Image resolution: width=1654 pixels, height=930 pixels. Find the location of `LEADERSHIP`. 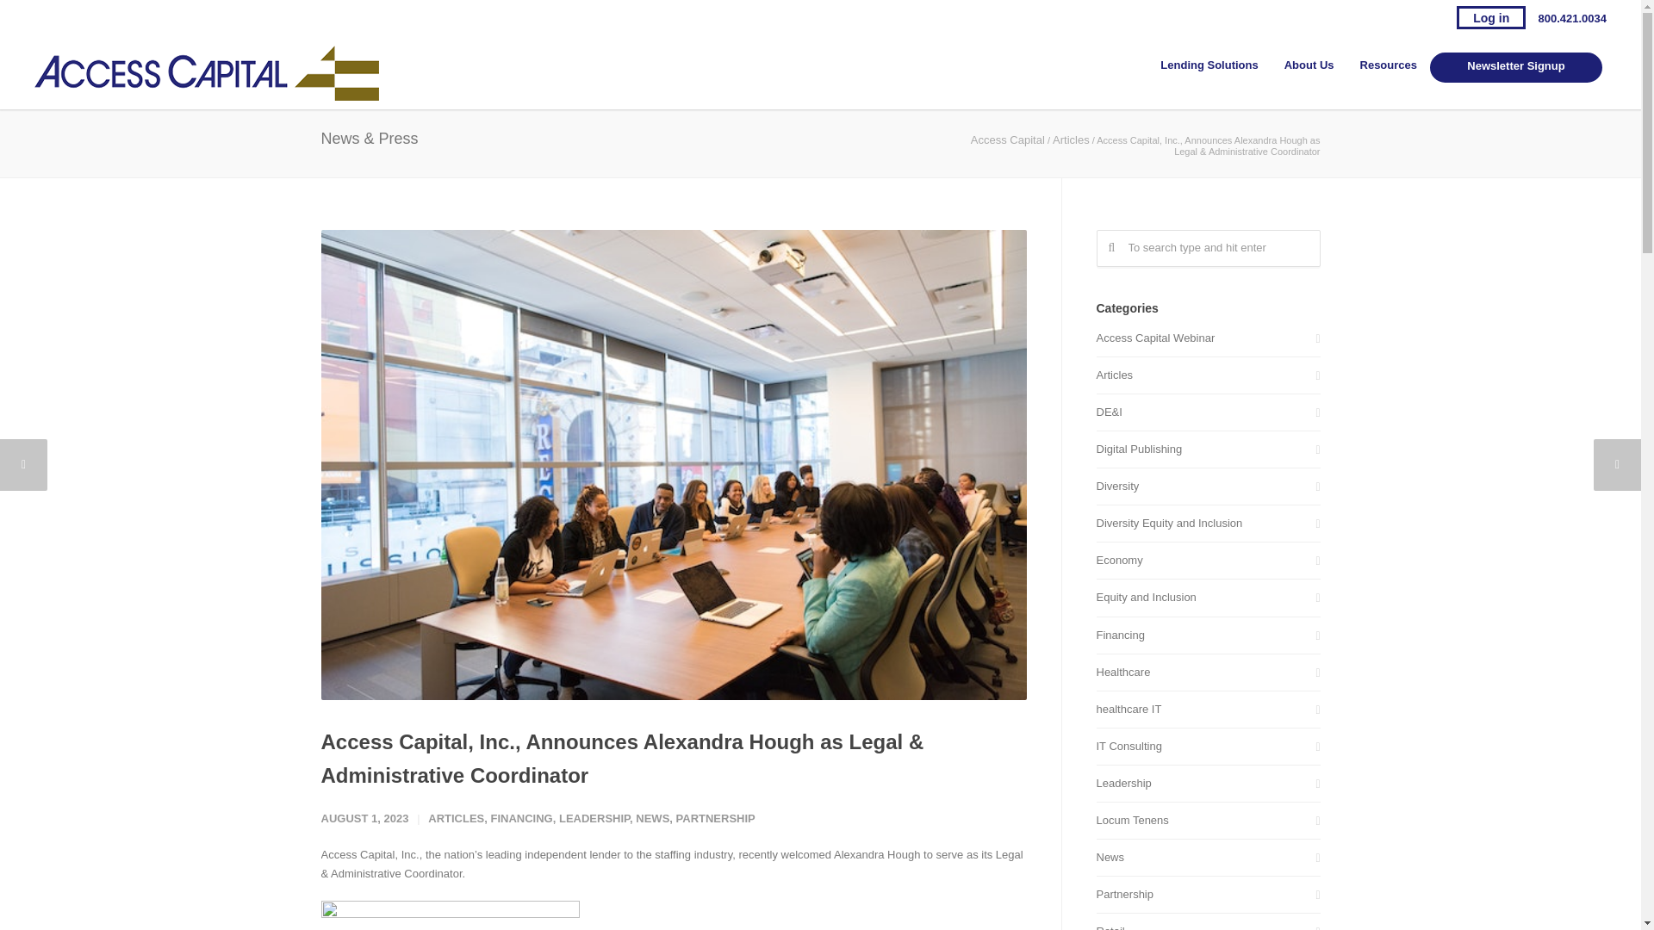

LEADERSHIP is located at coordinates (594, 818).